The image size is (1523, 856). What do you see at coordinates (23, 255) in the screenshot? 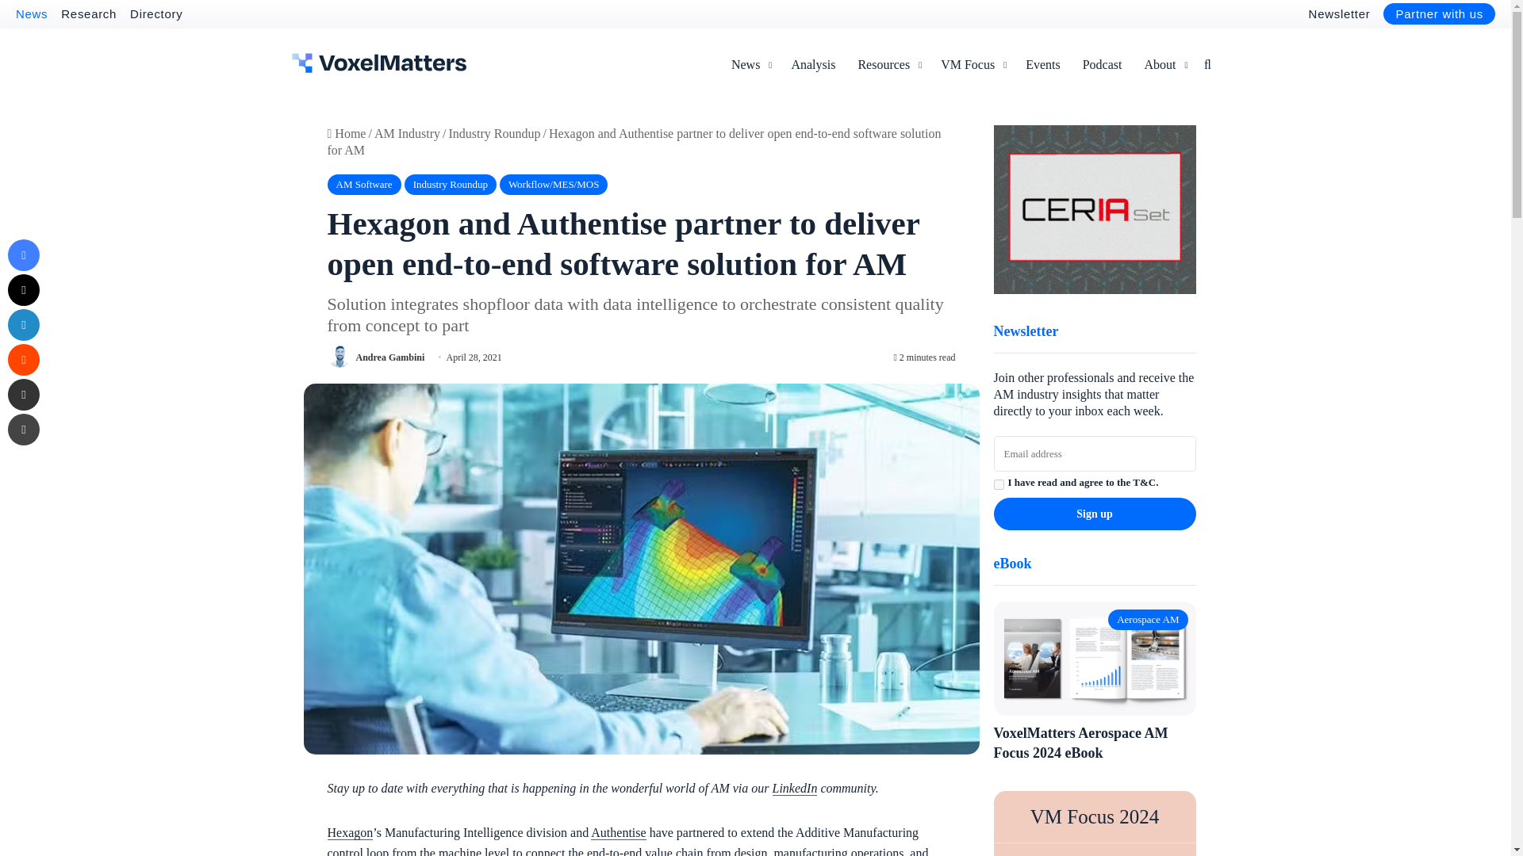
I see `Facebook` at bounding box center [23, 255].